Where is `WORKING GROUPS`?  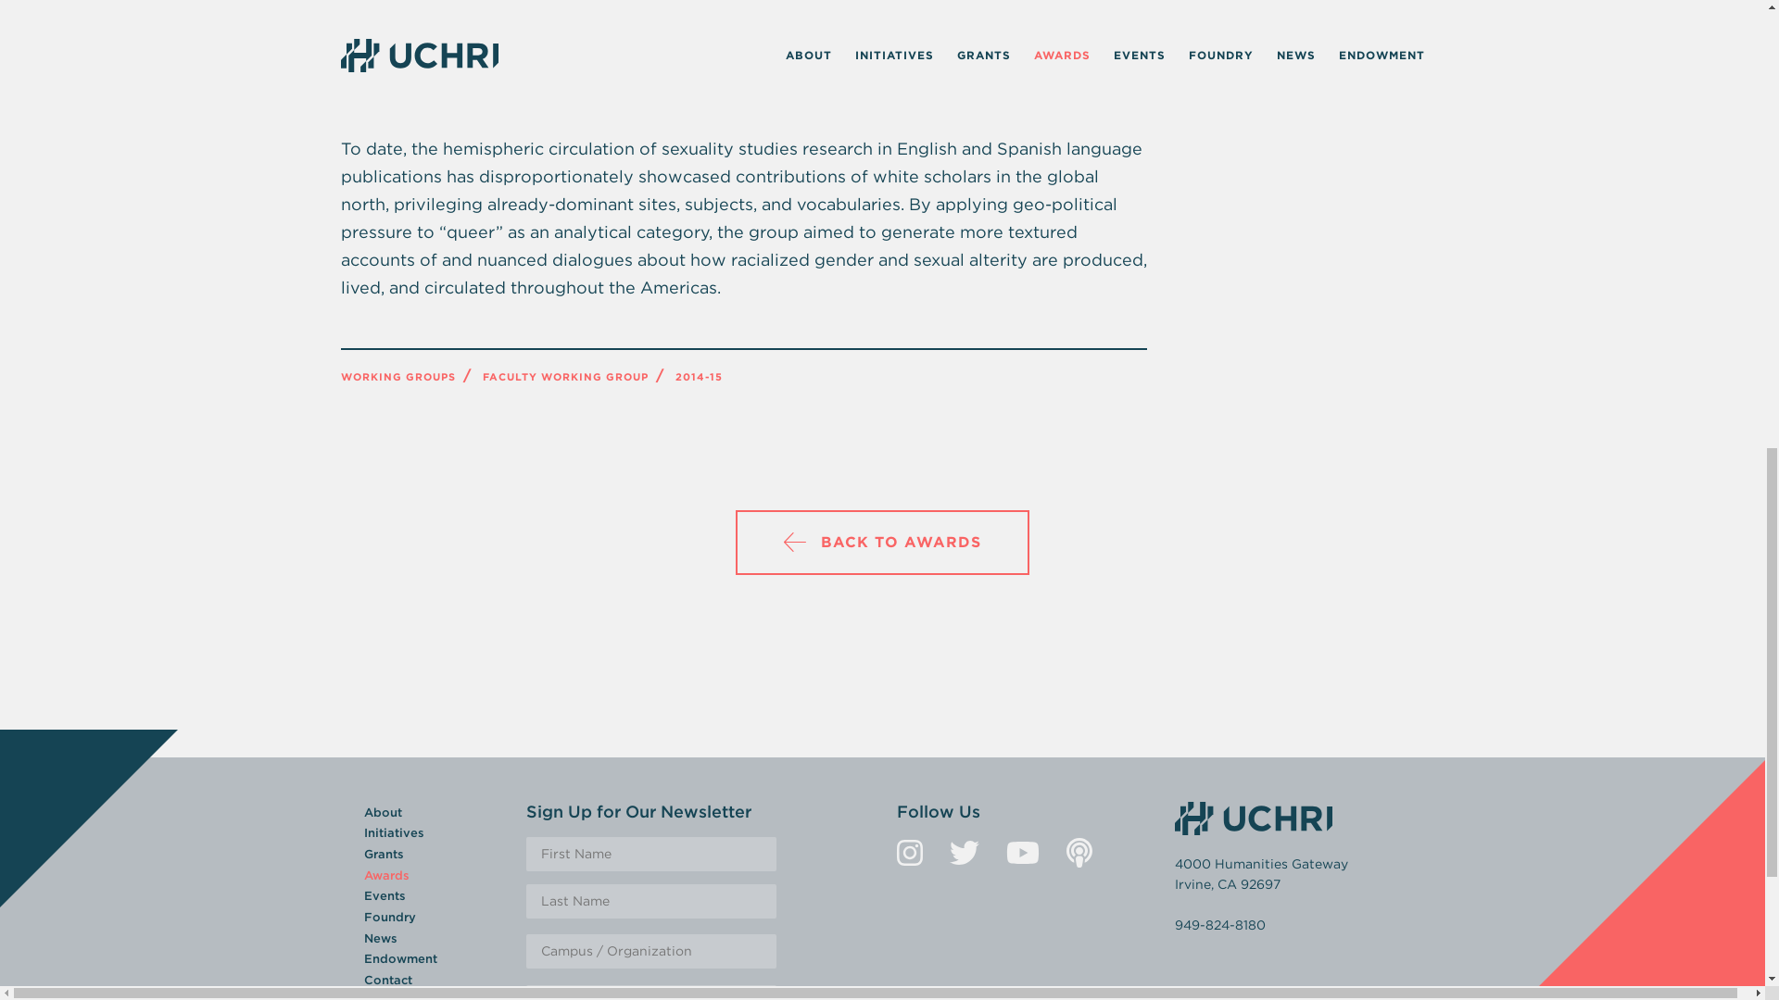
WORKING GROUPS is located at coordinates (398, 376).